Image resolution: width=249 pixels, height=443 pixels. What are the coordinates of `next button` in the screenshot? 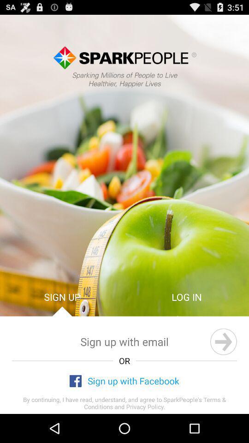 It's located at (223, 341).